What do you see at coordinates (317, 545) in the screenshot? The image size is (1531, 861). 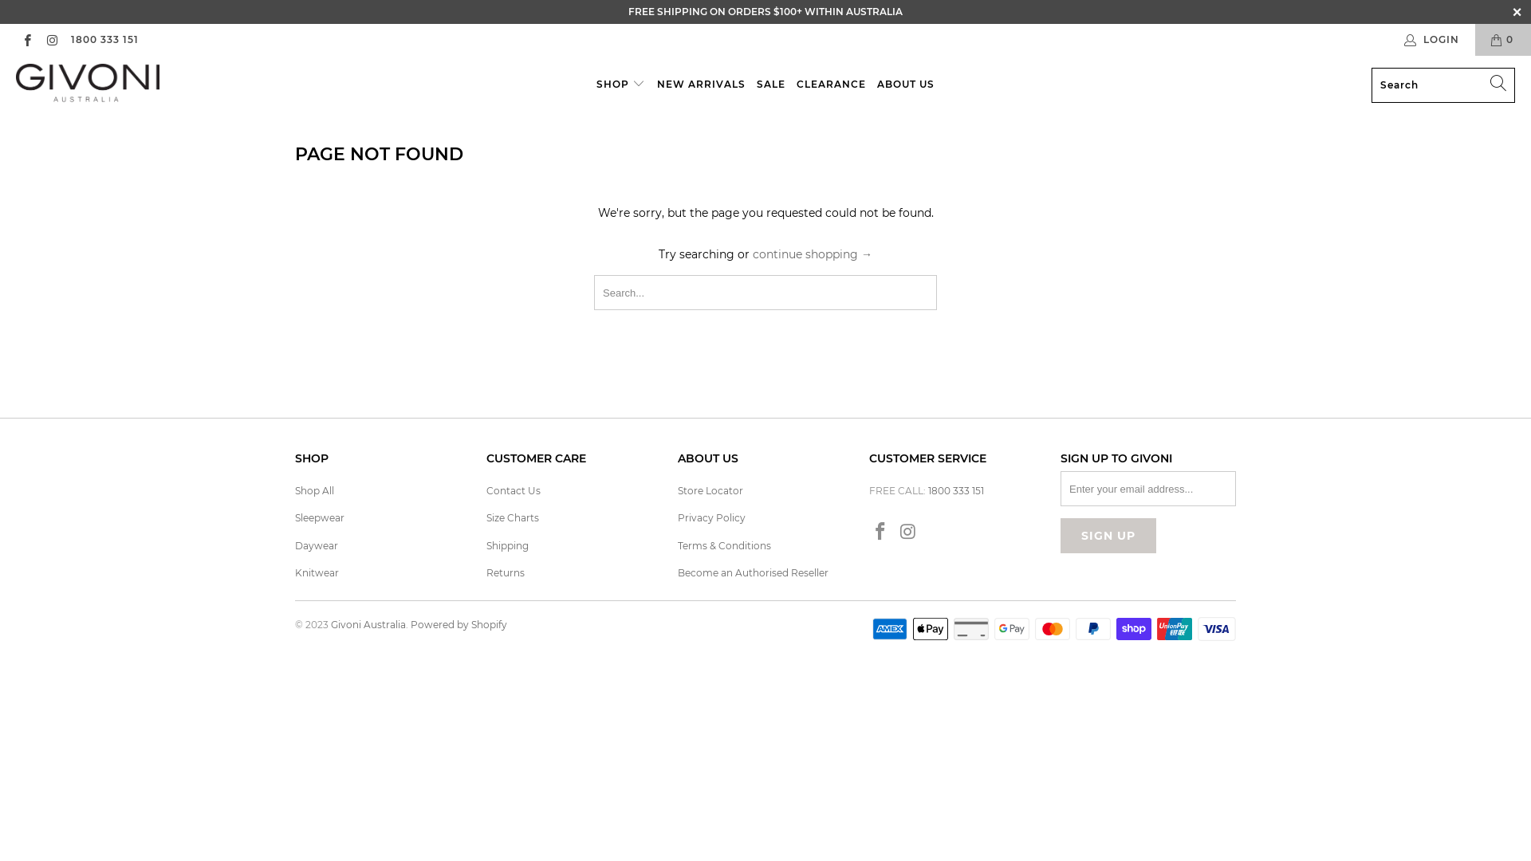 I see `Daywear` at bounding box center [317, 545].